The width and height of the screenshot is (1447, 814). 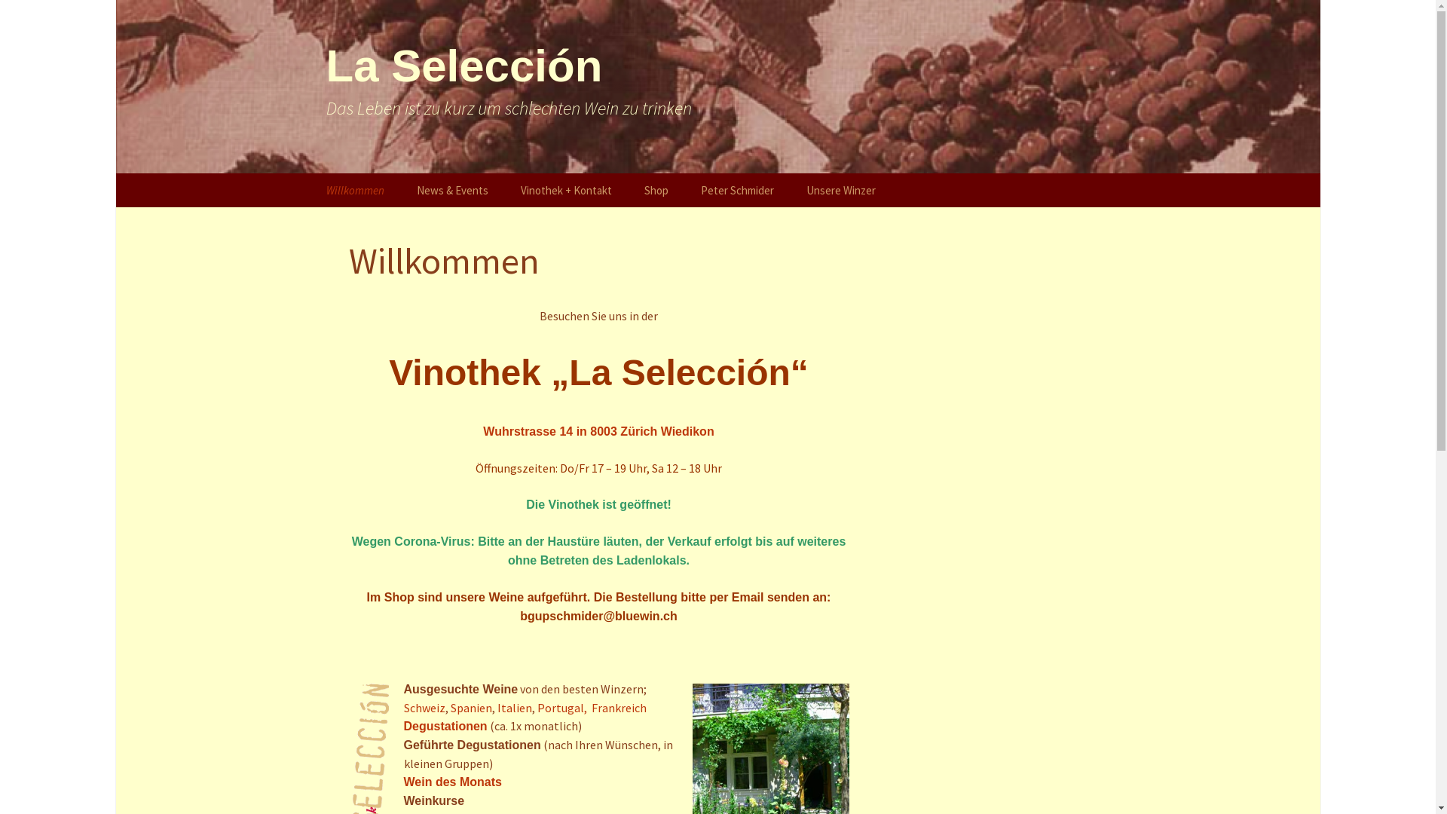 I want to click on Willkommen, so click(x=354, y=190).